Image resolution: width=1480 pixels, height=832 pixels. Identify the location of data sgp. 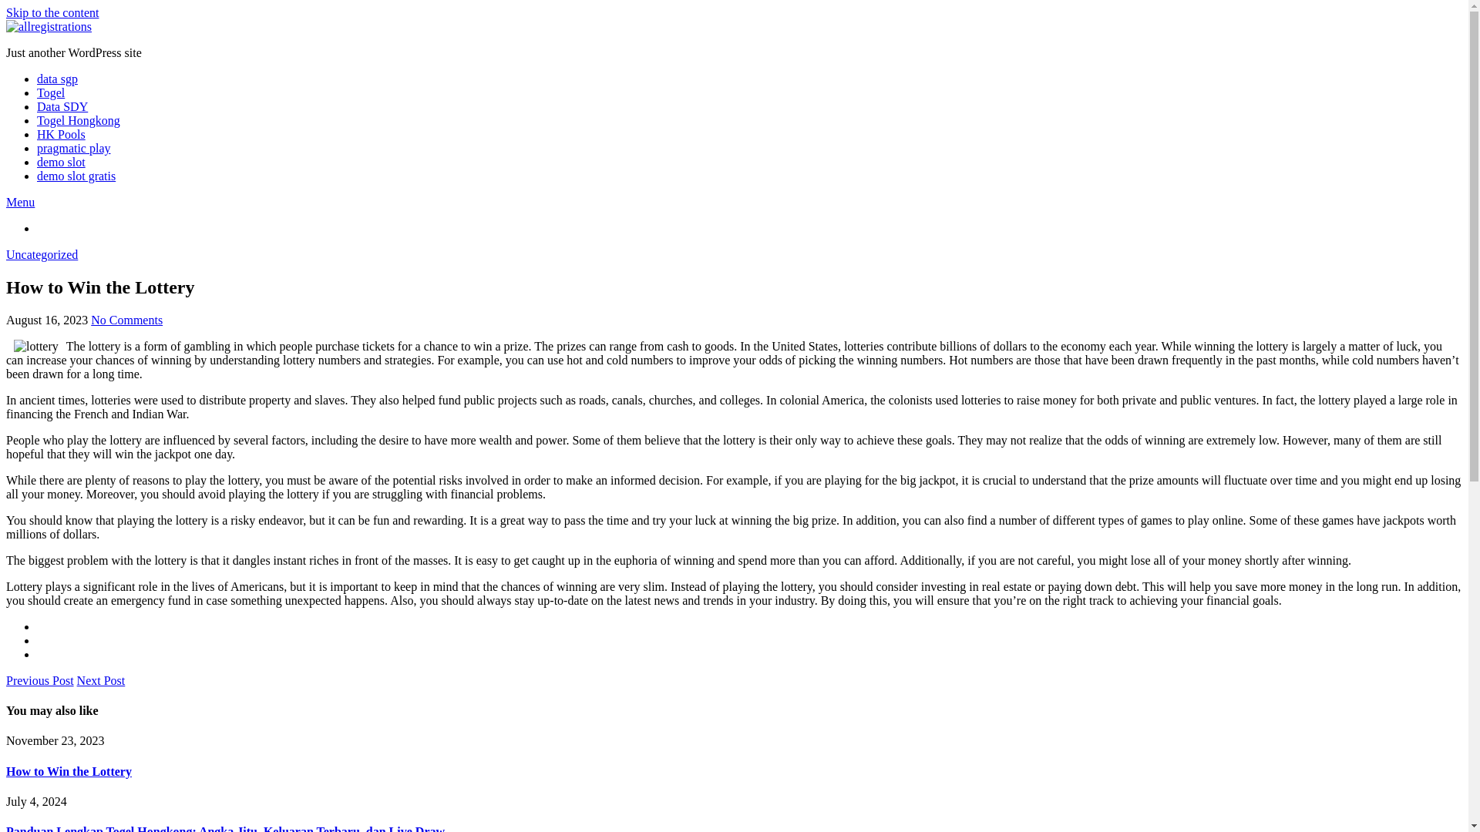
(57, 79).